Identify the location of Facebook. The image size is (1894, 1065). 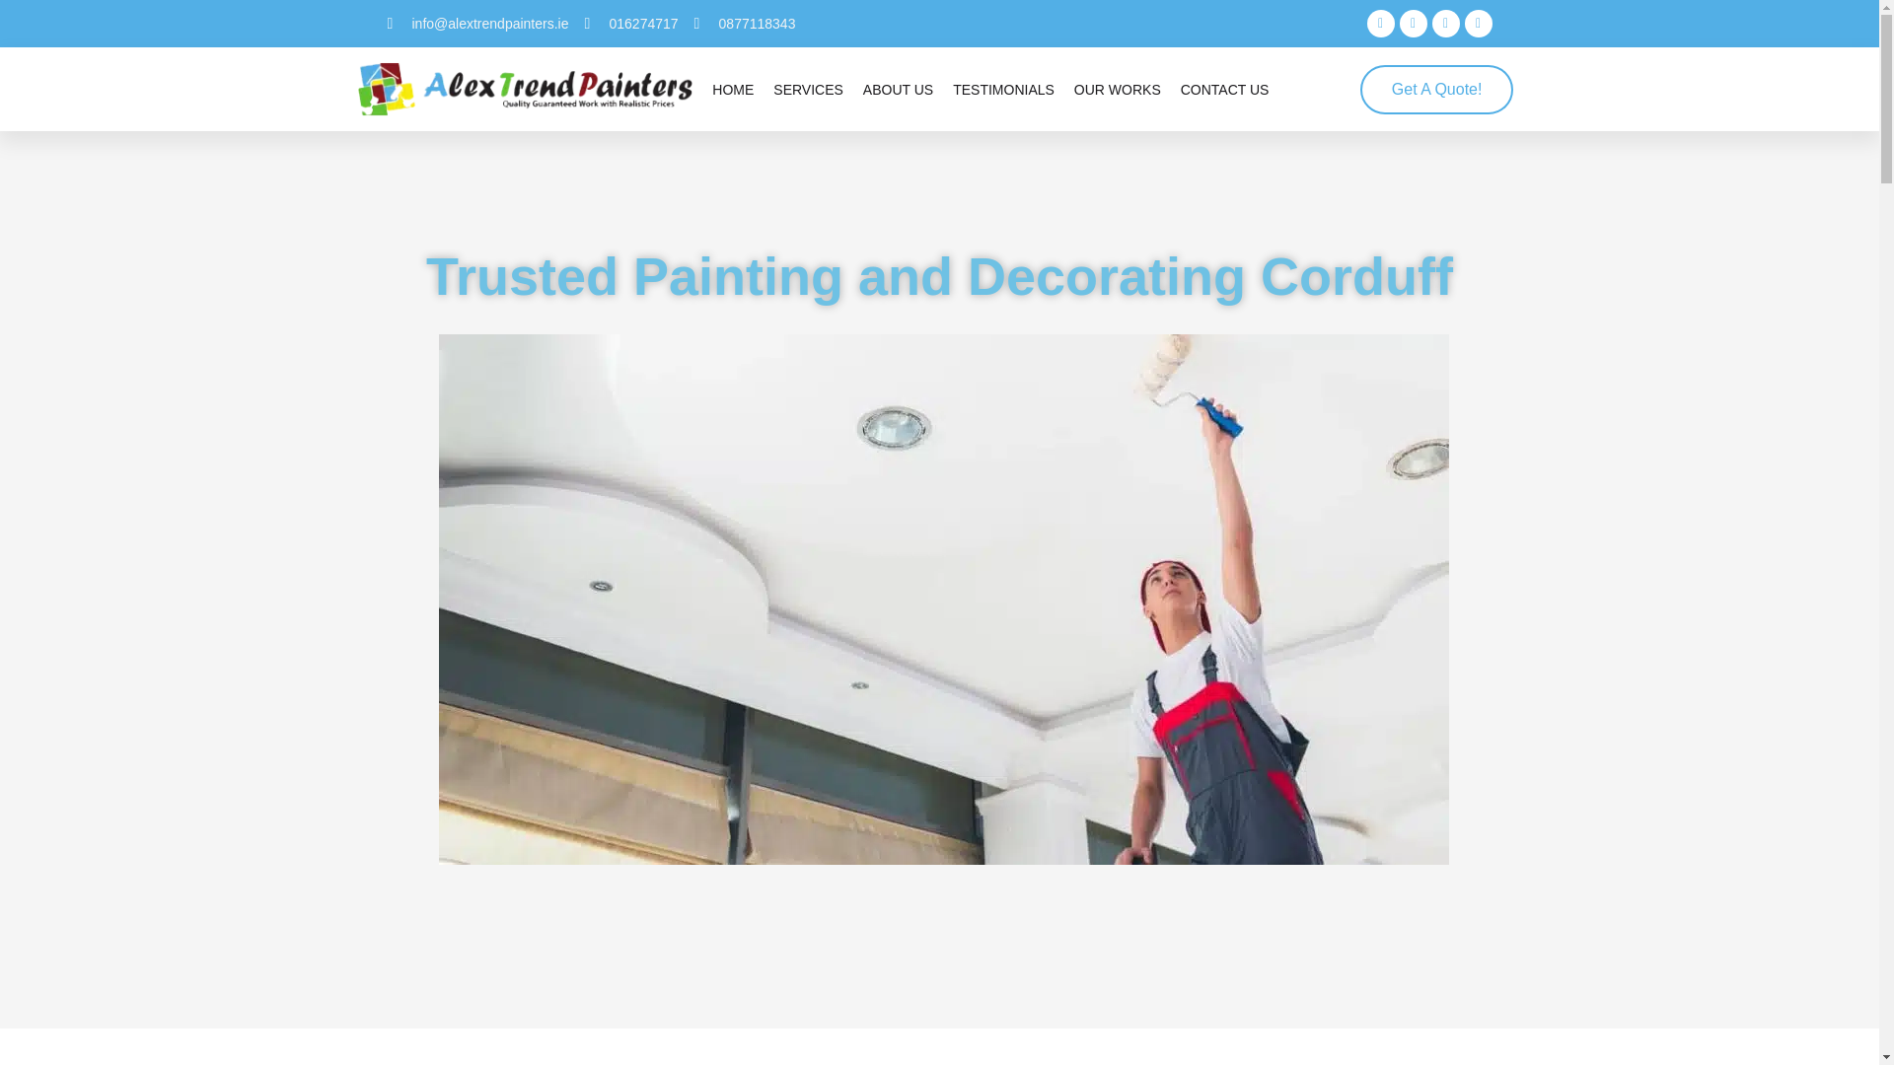
(1381, 23).